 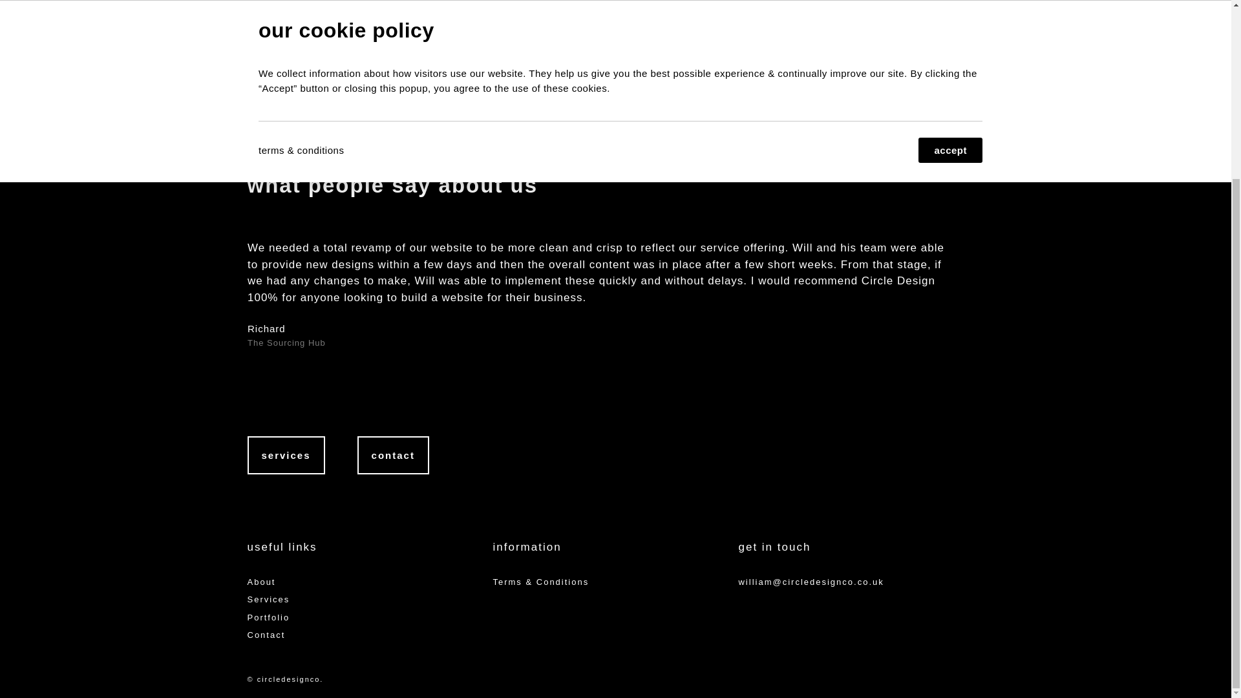 I want to click on About, so click(x=261, y=582).